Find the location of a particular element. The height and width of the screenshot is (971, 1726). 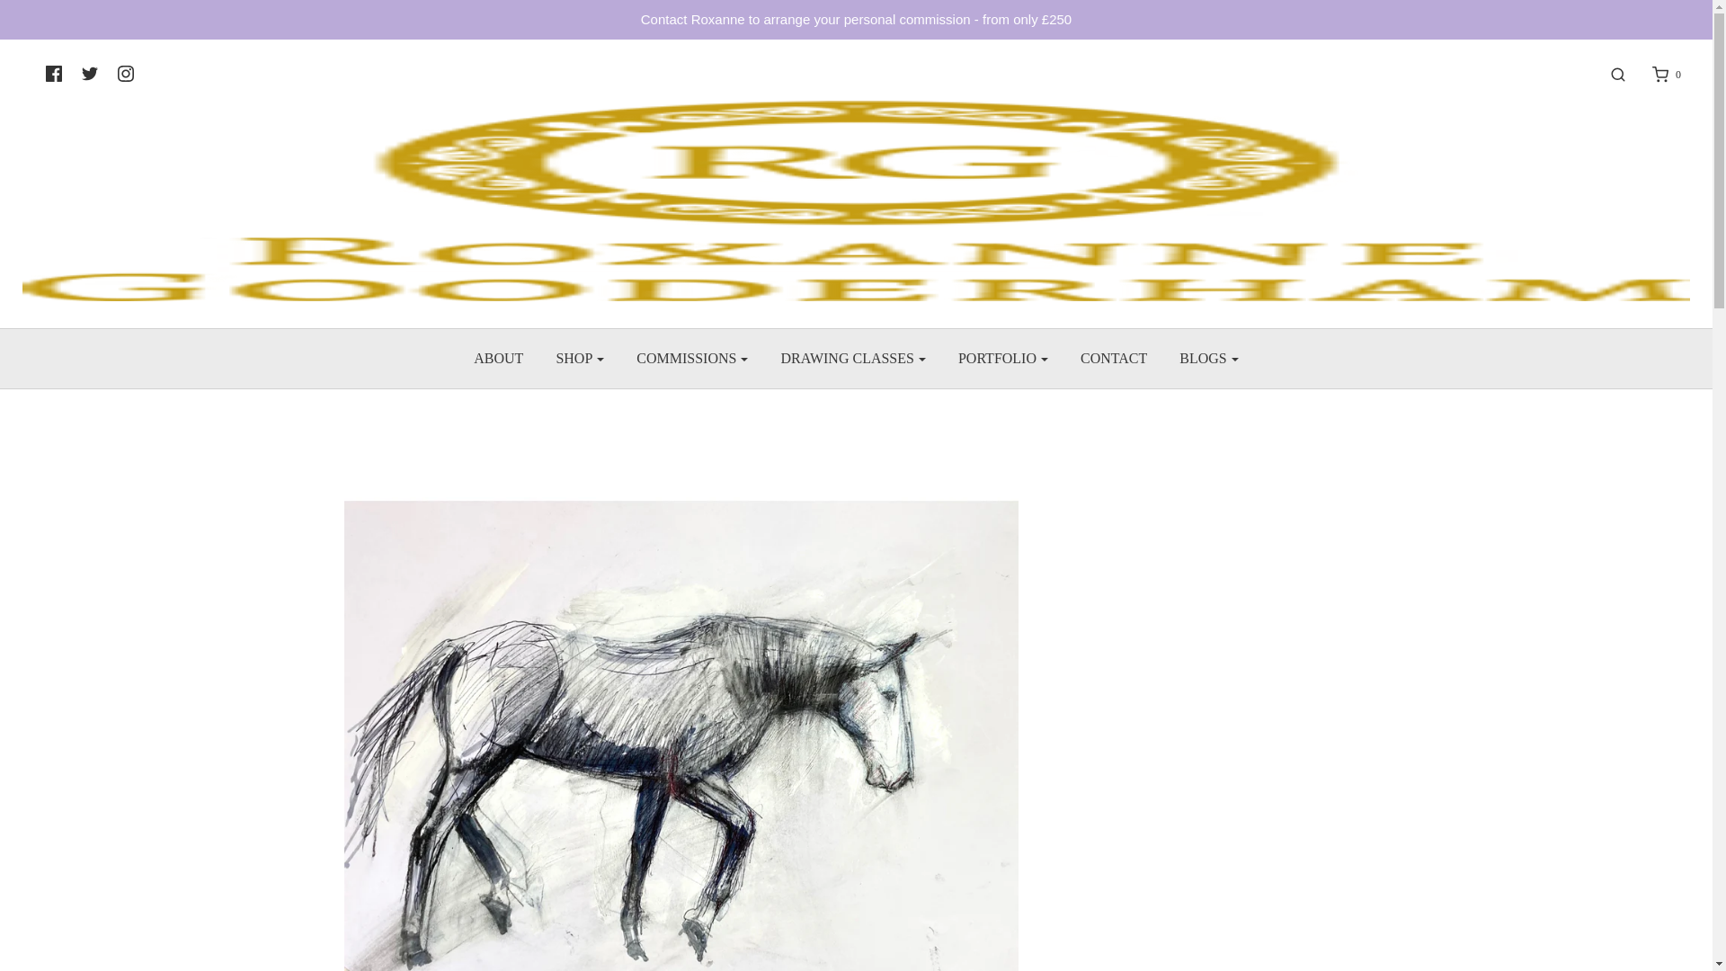

Twitter icon is located at coordinates (90, 74).